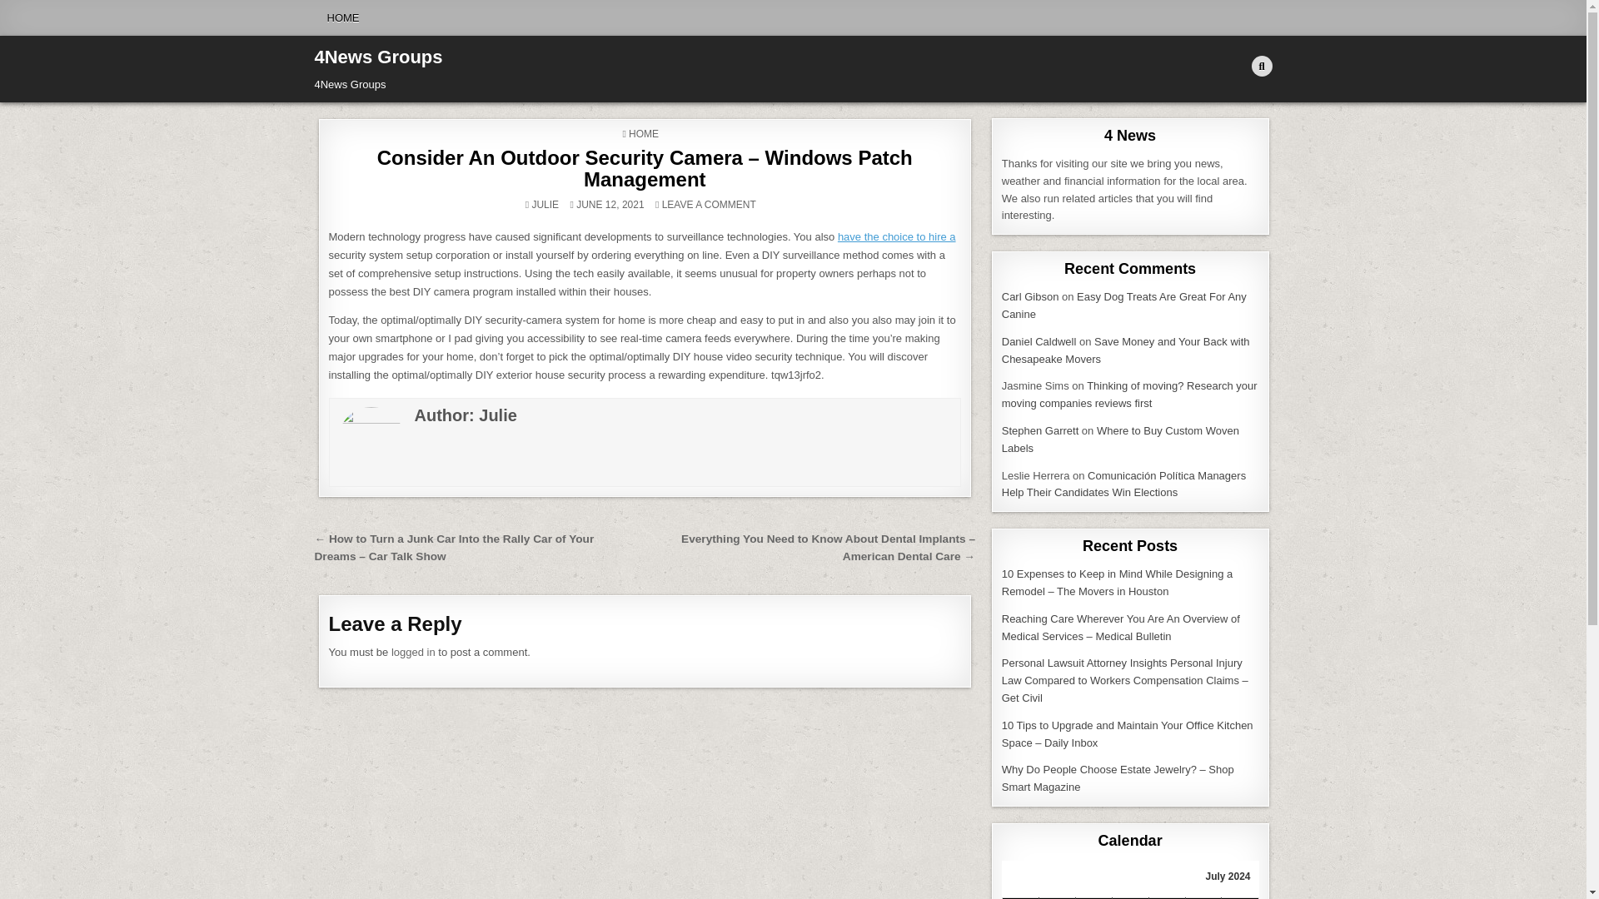 Image resolution: width=1599 pixels, height=899 pixels. I want to click on Search, so click(1261, 67).